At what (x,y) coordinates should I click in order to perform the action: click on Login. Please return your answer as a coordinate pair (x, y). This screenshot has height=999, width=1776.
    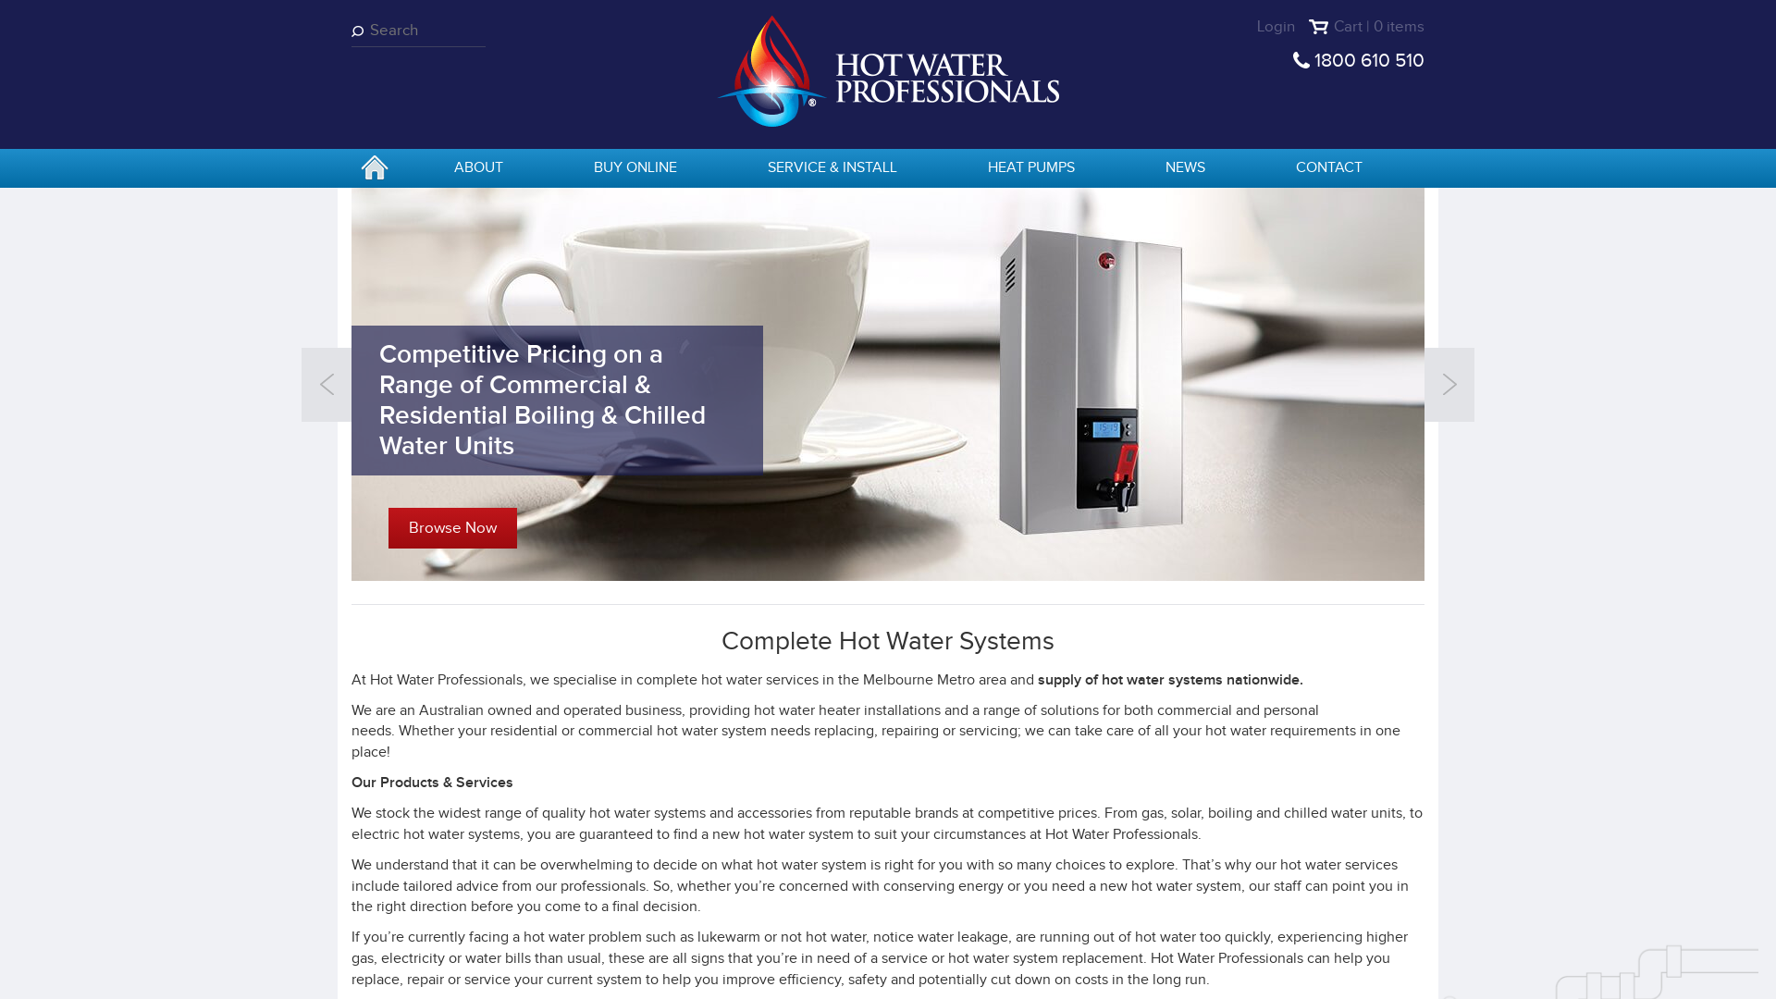
    Looking at the image, I should click on (1276, 26).